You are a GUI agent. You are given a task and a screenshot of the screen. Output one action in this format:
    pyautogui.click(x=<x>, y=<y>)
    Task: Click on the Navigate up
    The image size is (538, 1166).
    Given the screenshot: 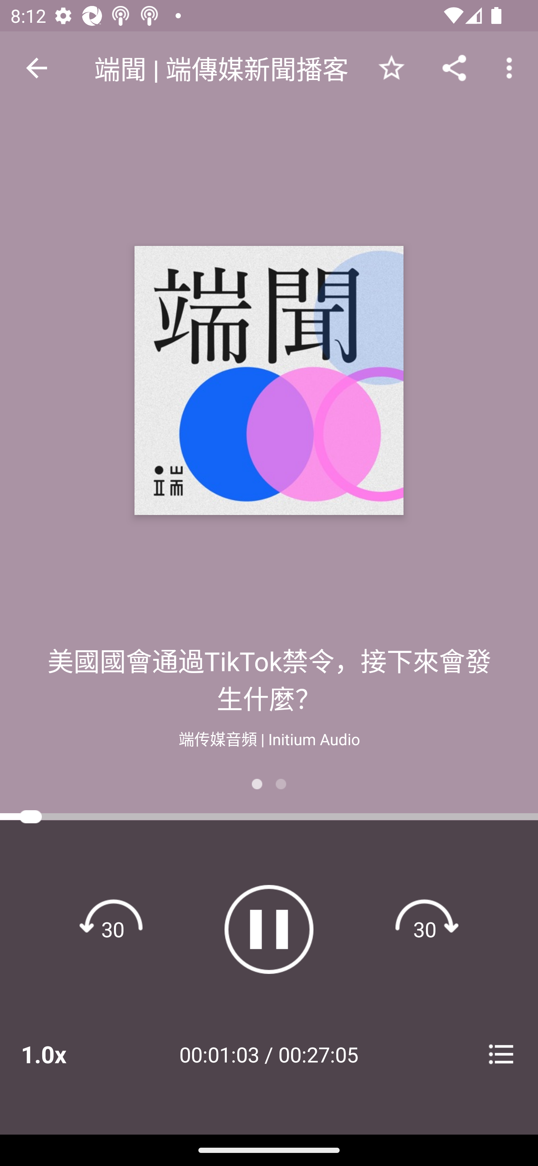 What is the action you would take?
    pyautogui.click(x=37, y=68)
    